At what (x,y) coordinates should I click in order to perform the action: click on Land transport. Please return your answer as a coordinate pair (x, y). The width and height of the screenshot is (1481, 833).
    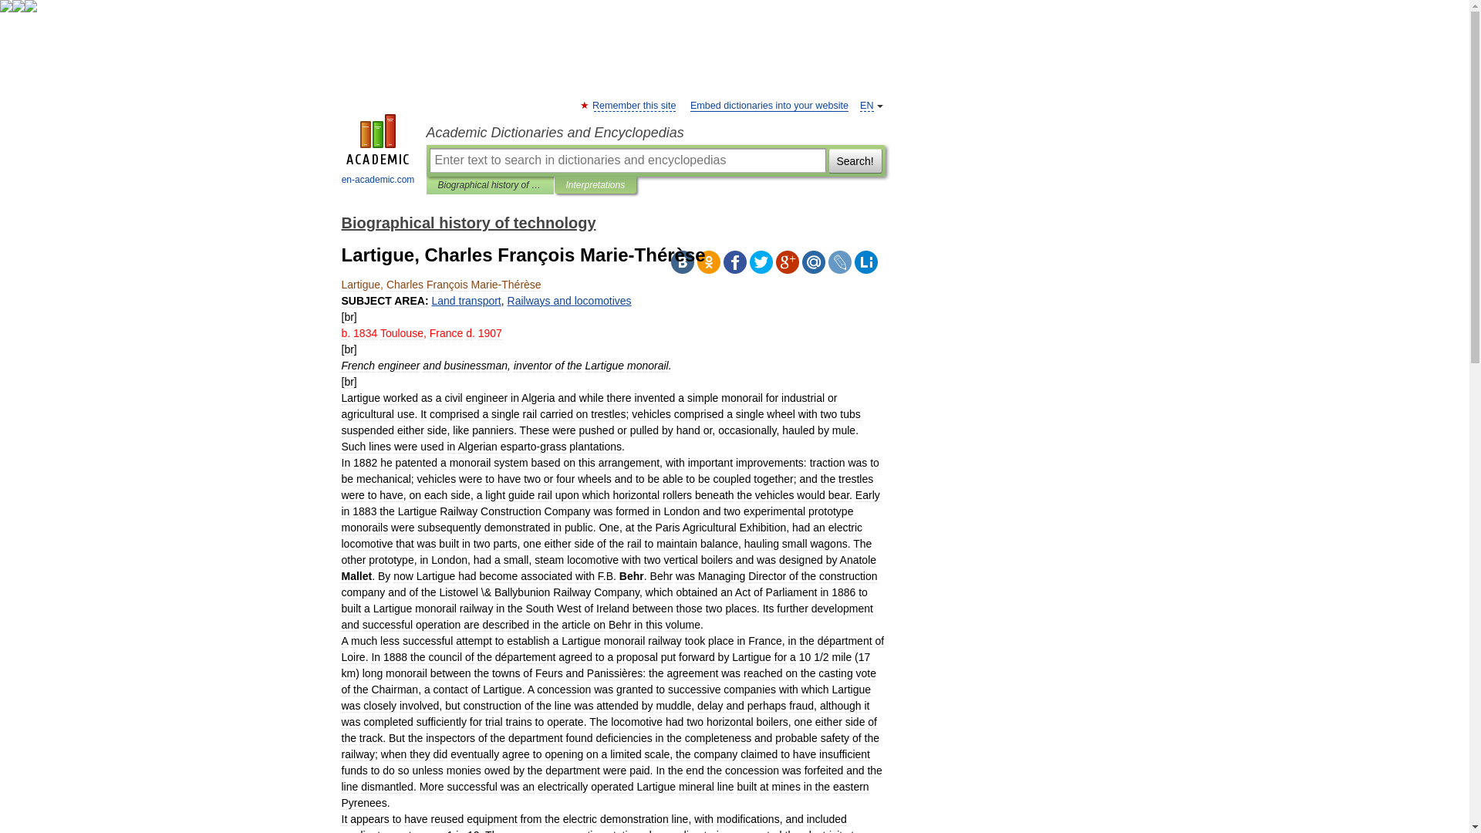
    Looking at the image, I should click on (465, 301).